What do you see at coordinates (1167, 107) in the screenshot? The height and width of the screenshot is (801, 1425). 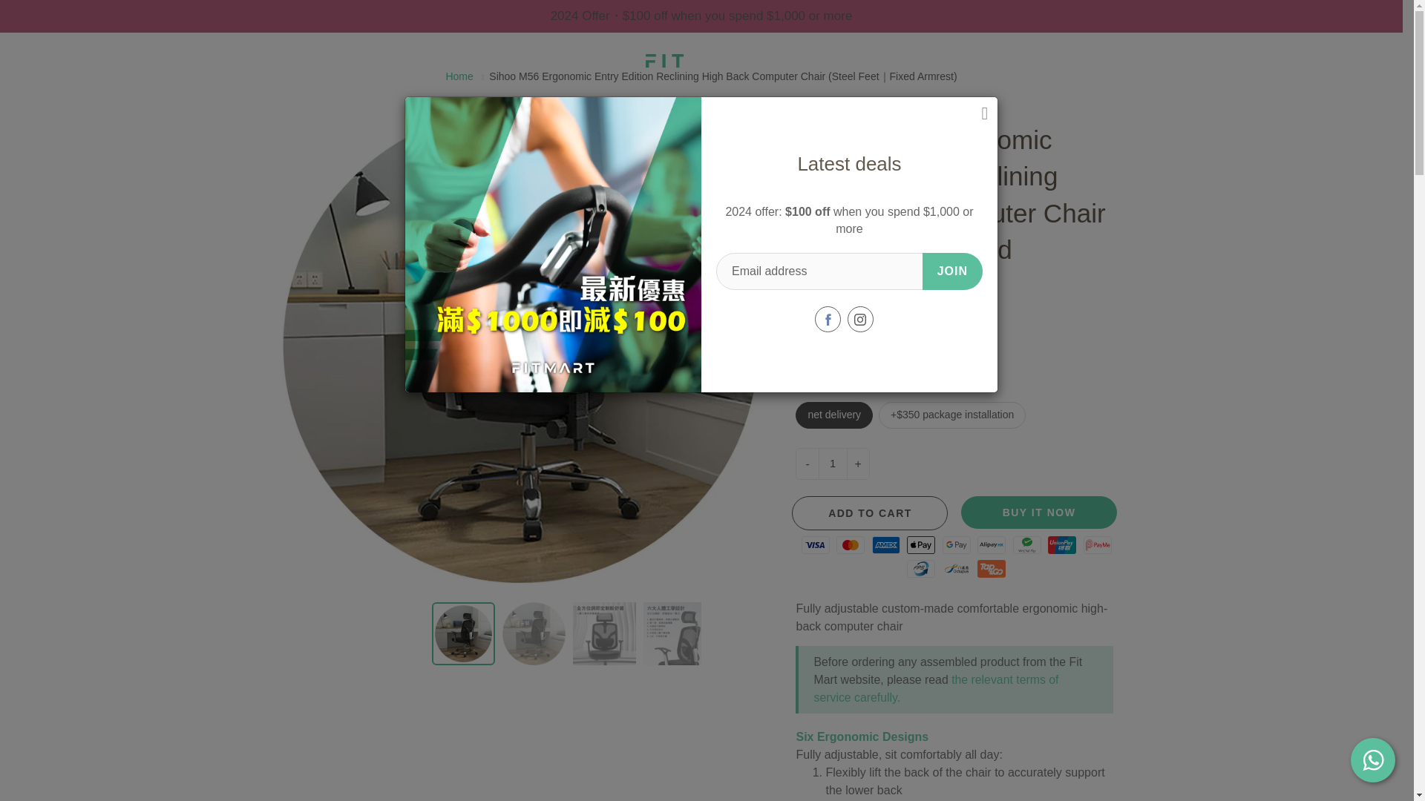 I see `CONTACT US` at bounding box center [1167, 107].